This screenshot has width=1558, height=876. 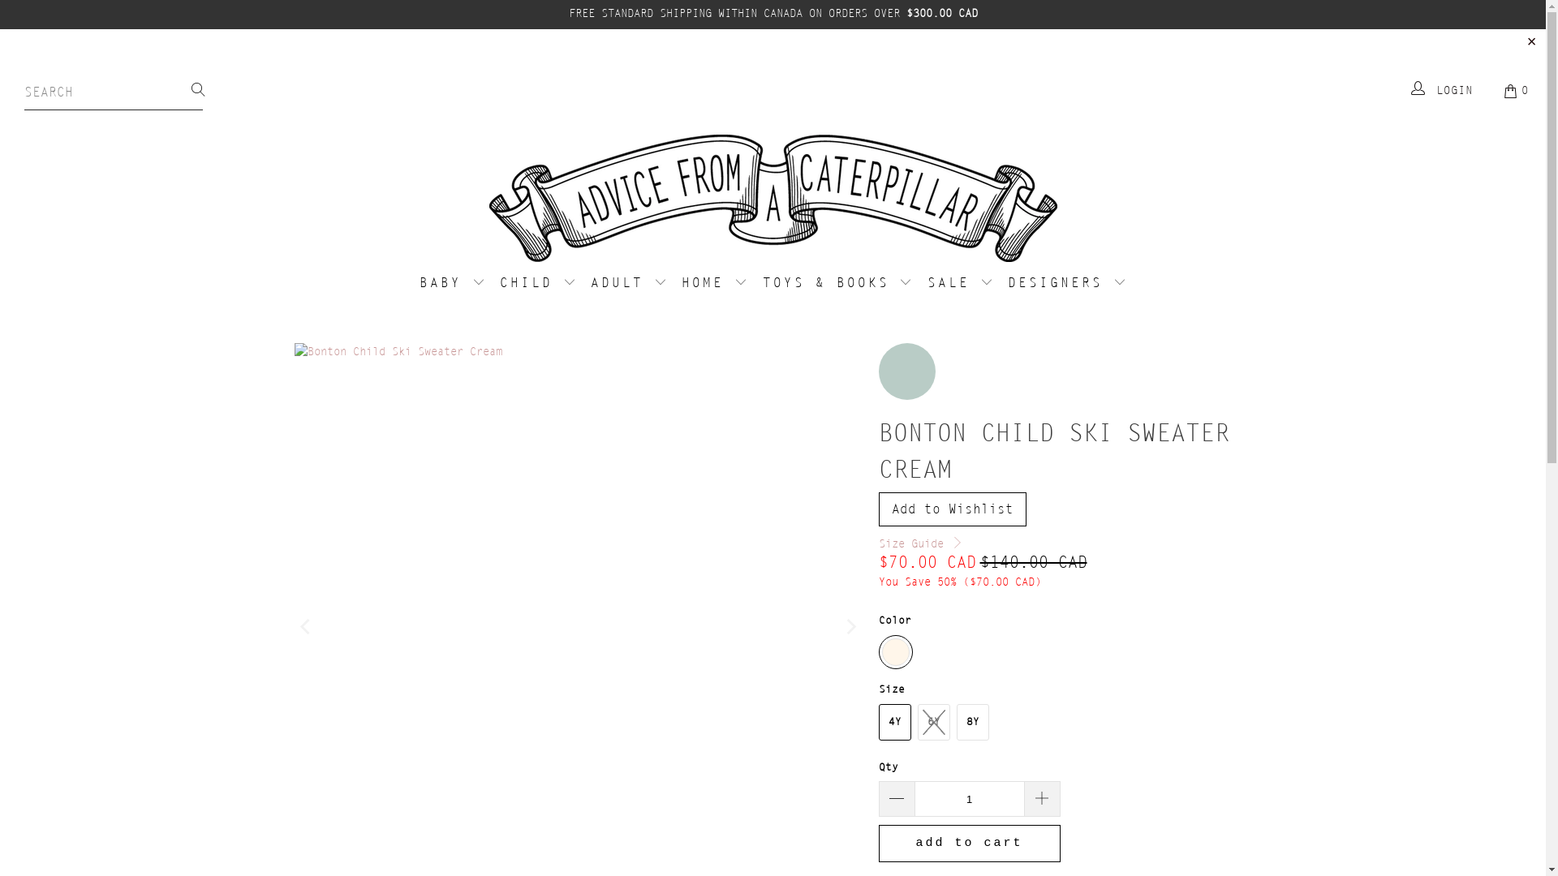 I want to click on SALE, so click(x=961, y=283).